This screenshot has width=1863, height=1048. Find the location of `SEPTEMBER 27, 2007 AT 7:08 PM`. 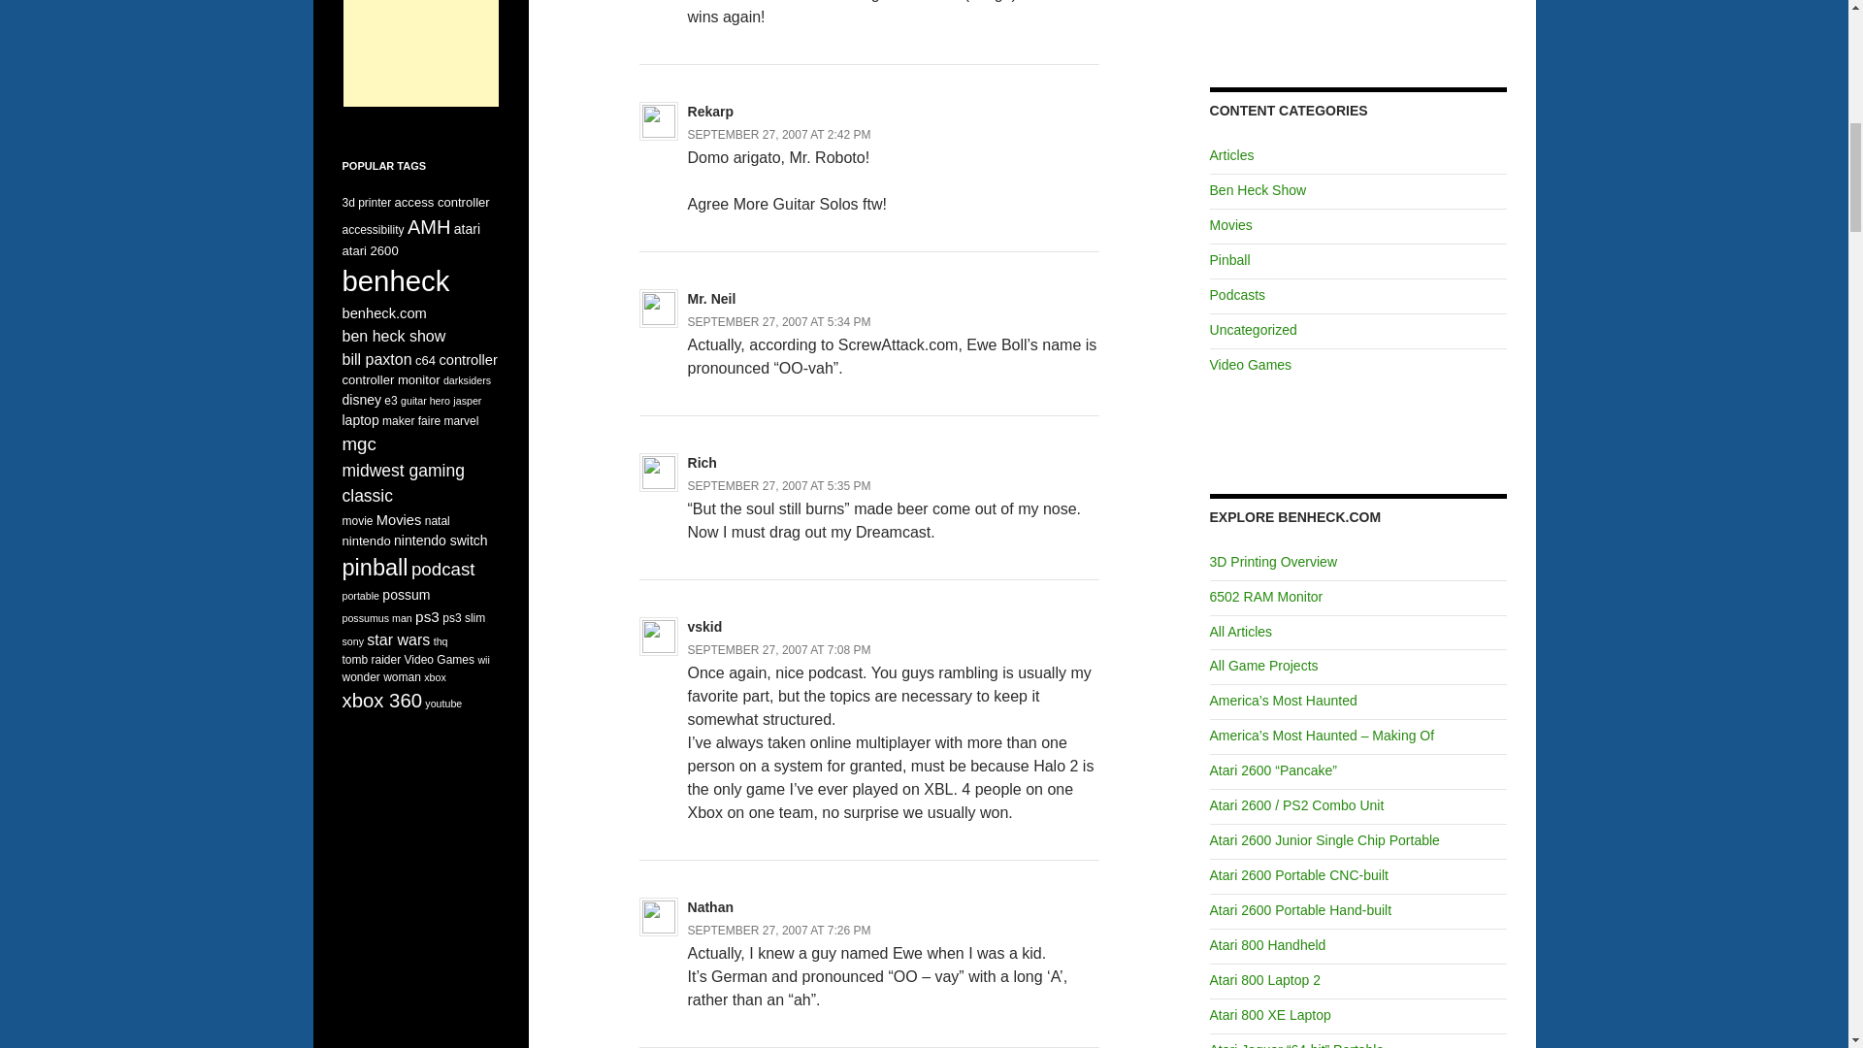

SEPTEMBER 27, 2007 AT 7:08 PM is located at coordinates (779, 650).